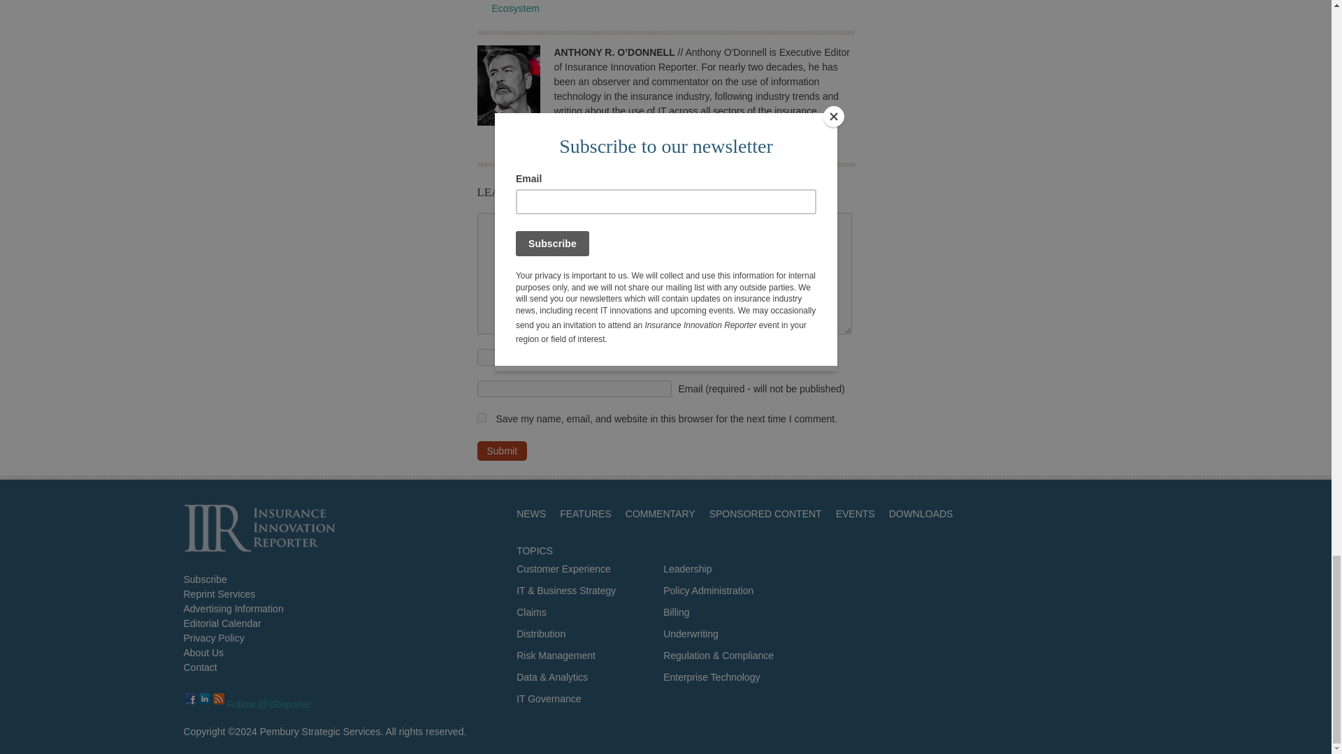 This screenshot has width=1342, height=754. Describe the element at coordinates (204, 579) in the screenshot. I see `Subscribe` at that location.